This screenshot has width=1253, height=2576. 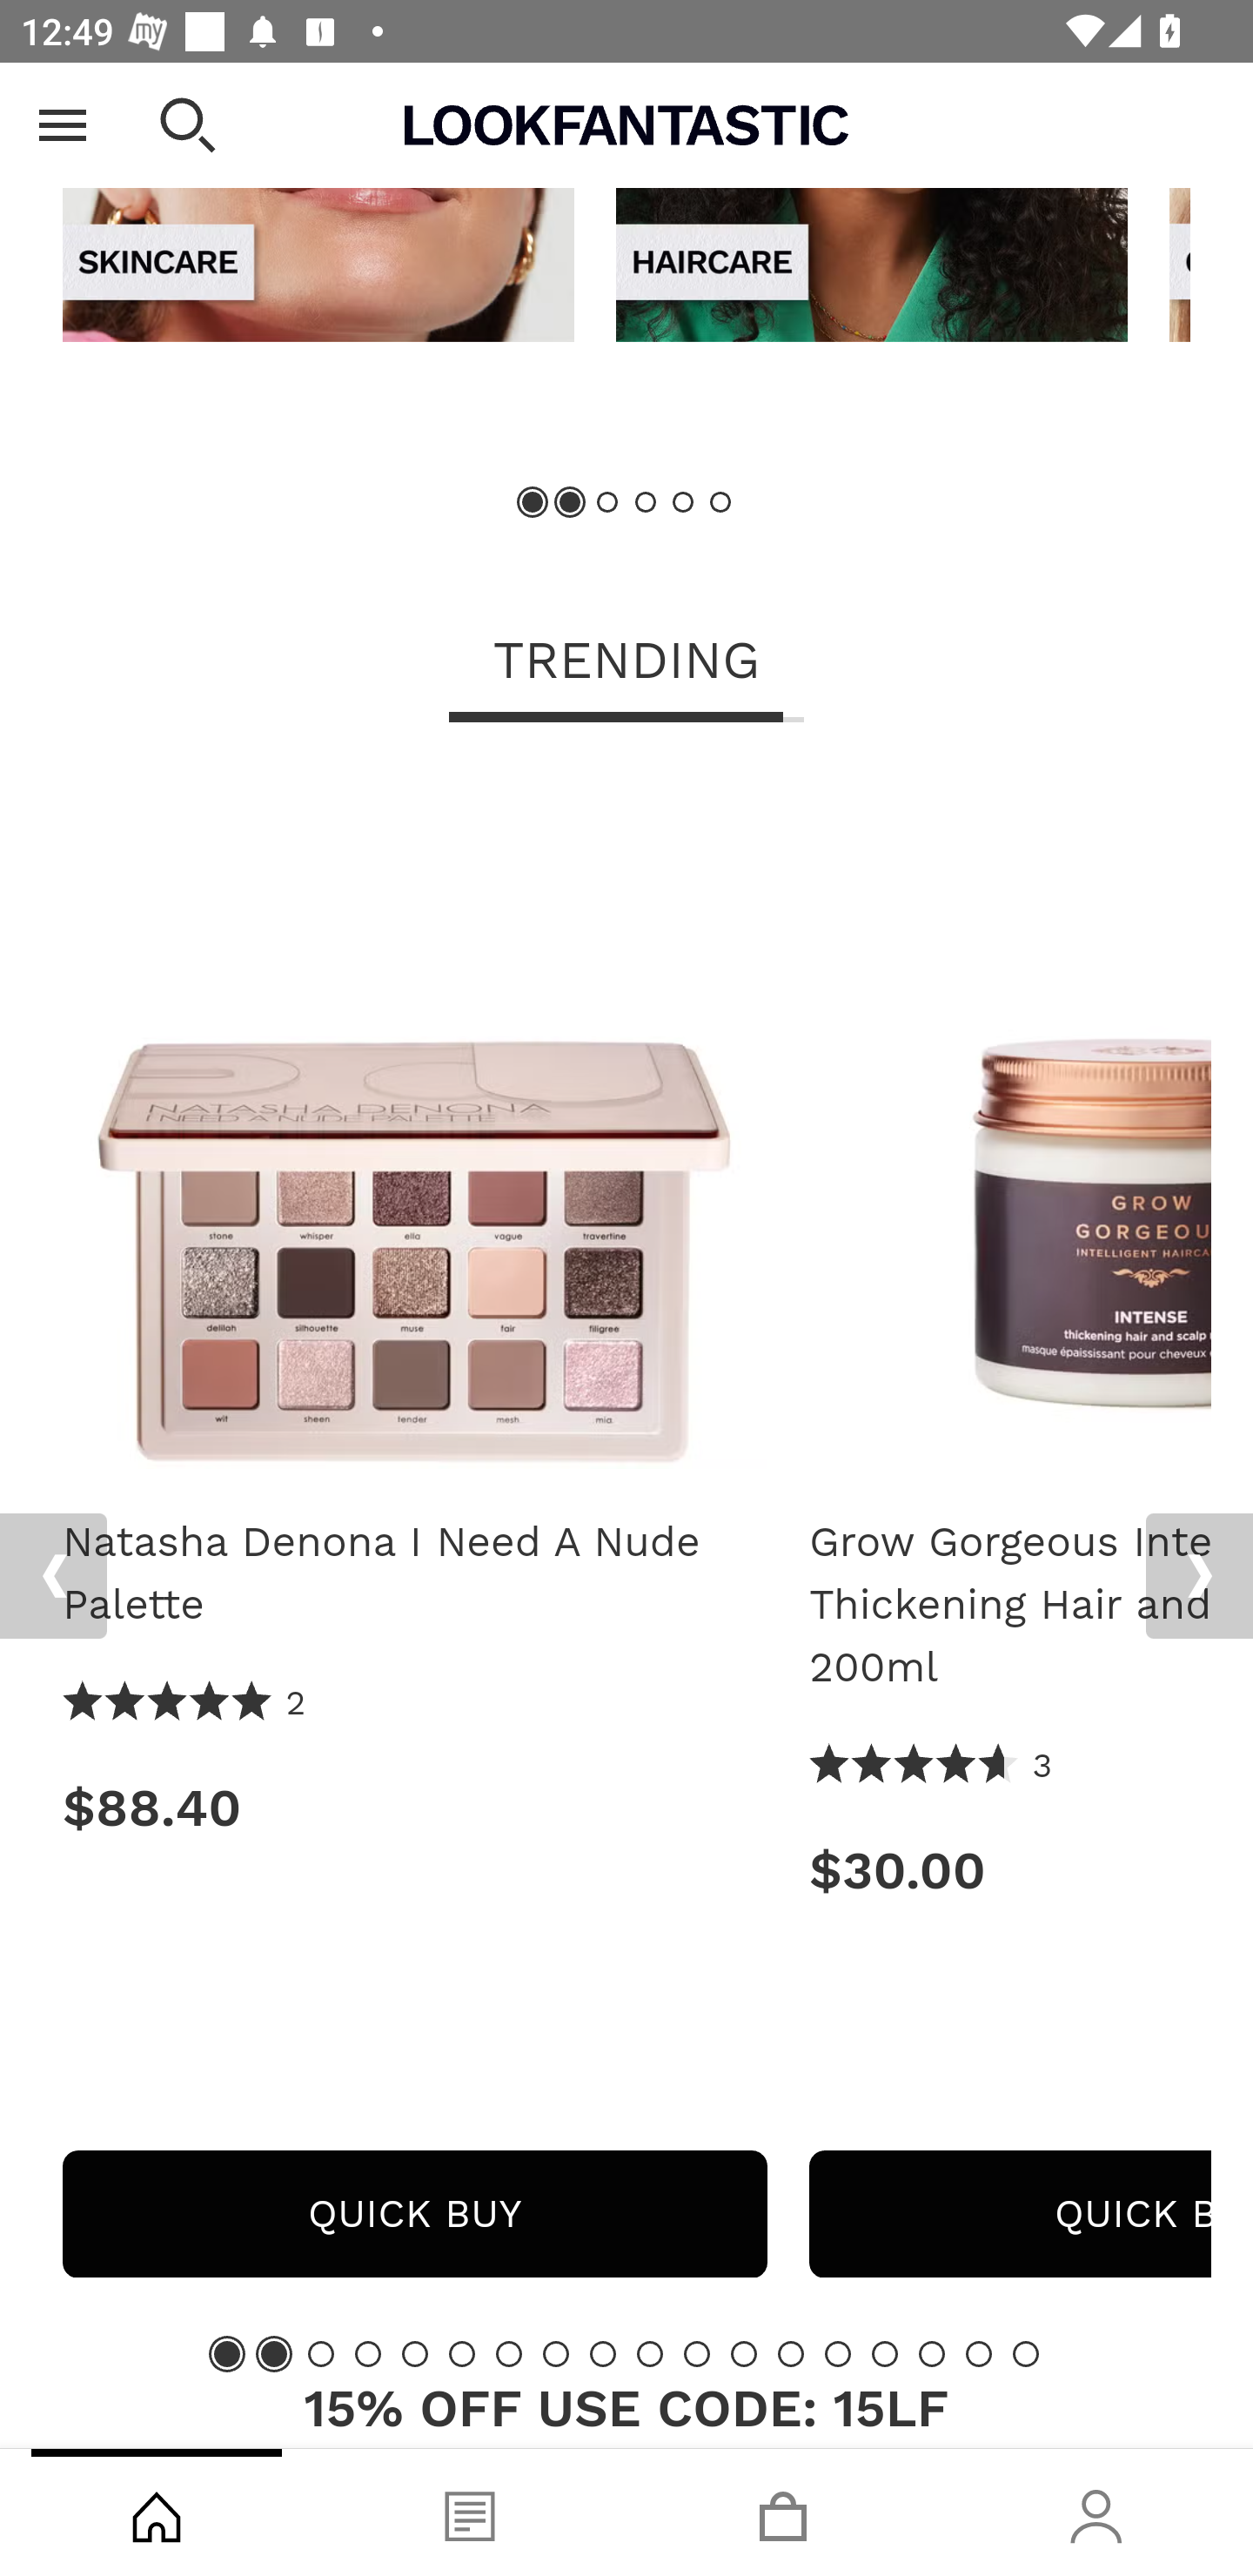 I want to click on Basket, tab, 3 of 4, so click(x=783, y=2512).